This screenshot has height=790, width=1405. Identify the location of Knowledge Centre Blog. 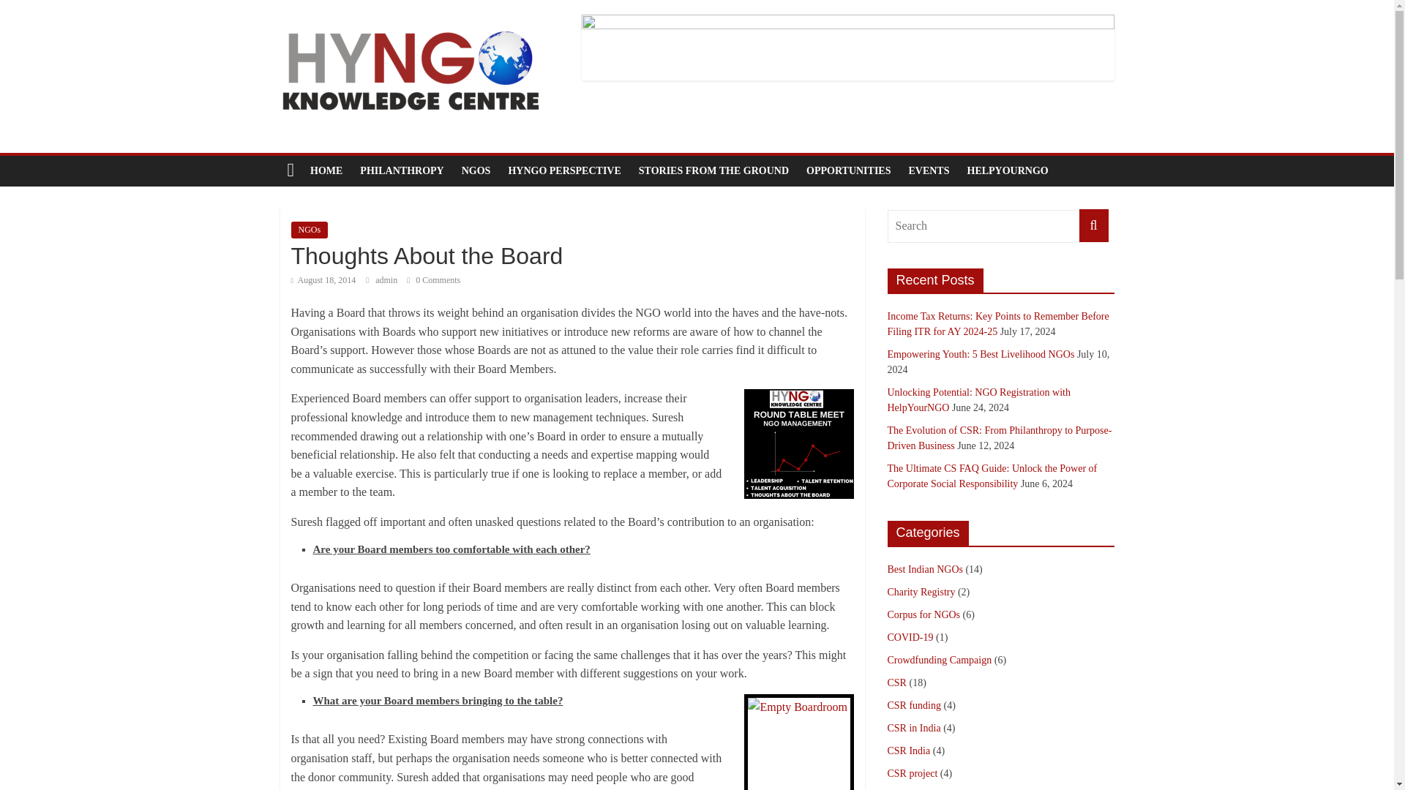
(326, 170).